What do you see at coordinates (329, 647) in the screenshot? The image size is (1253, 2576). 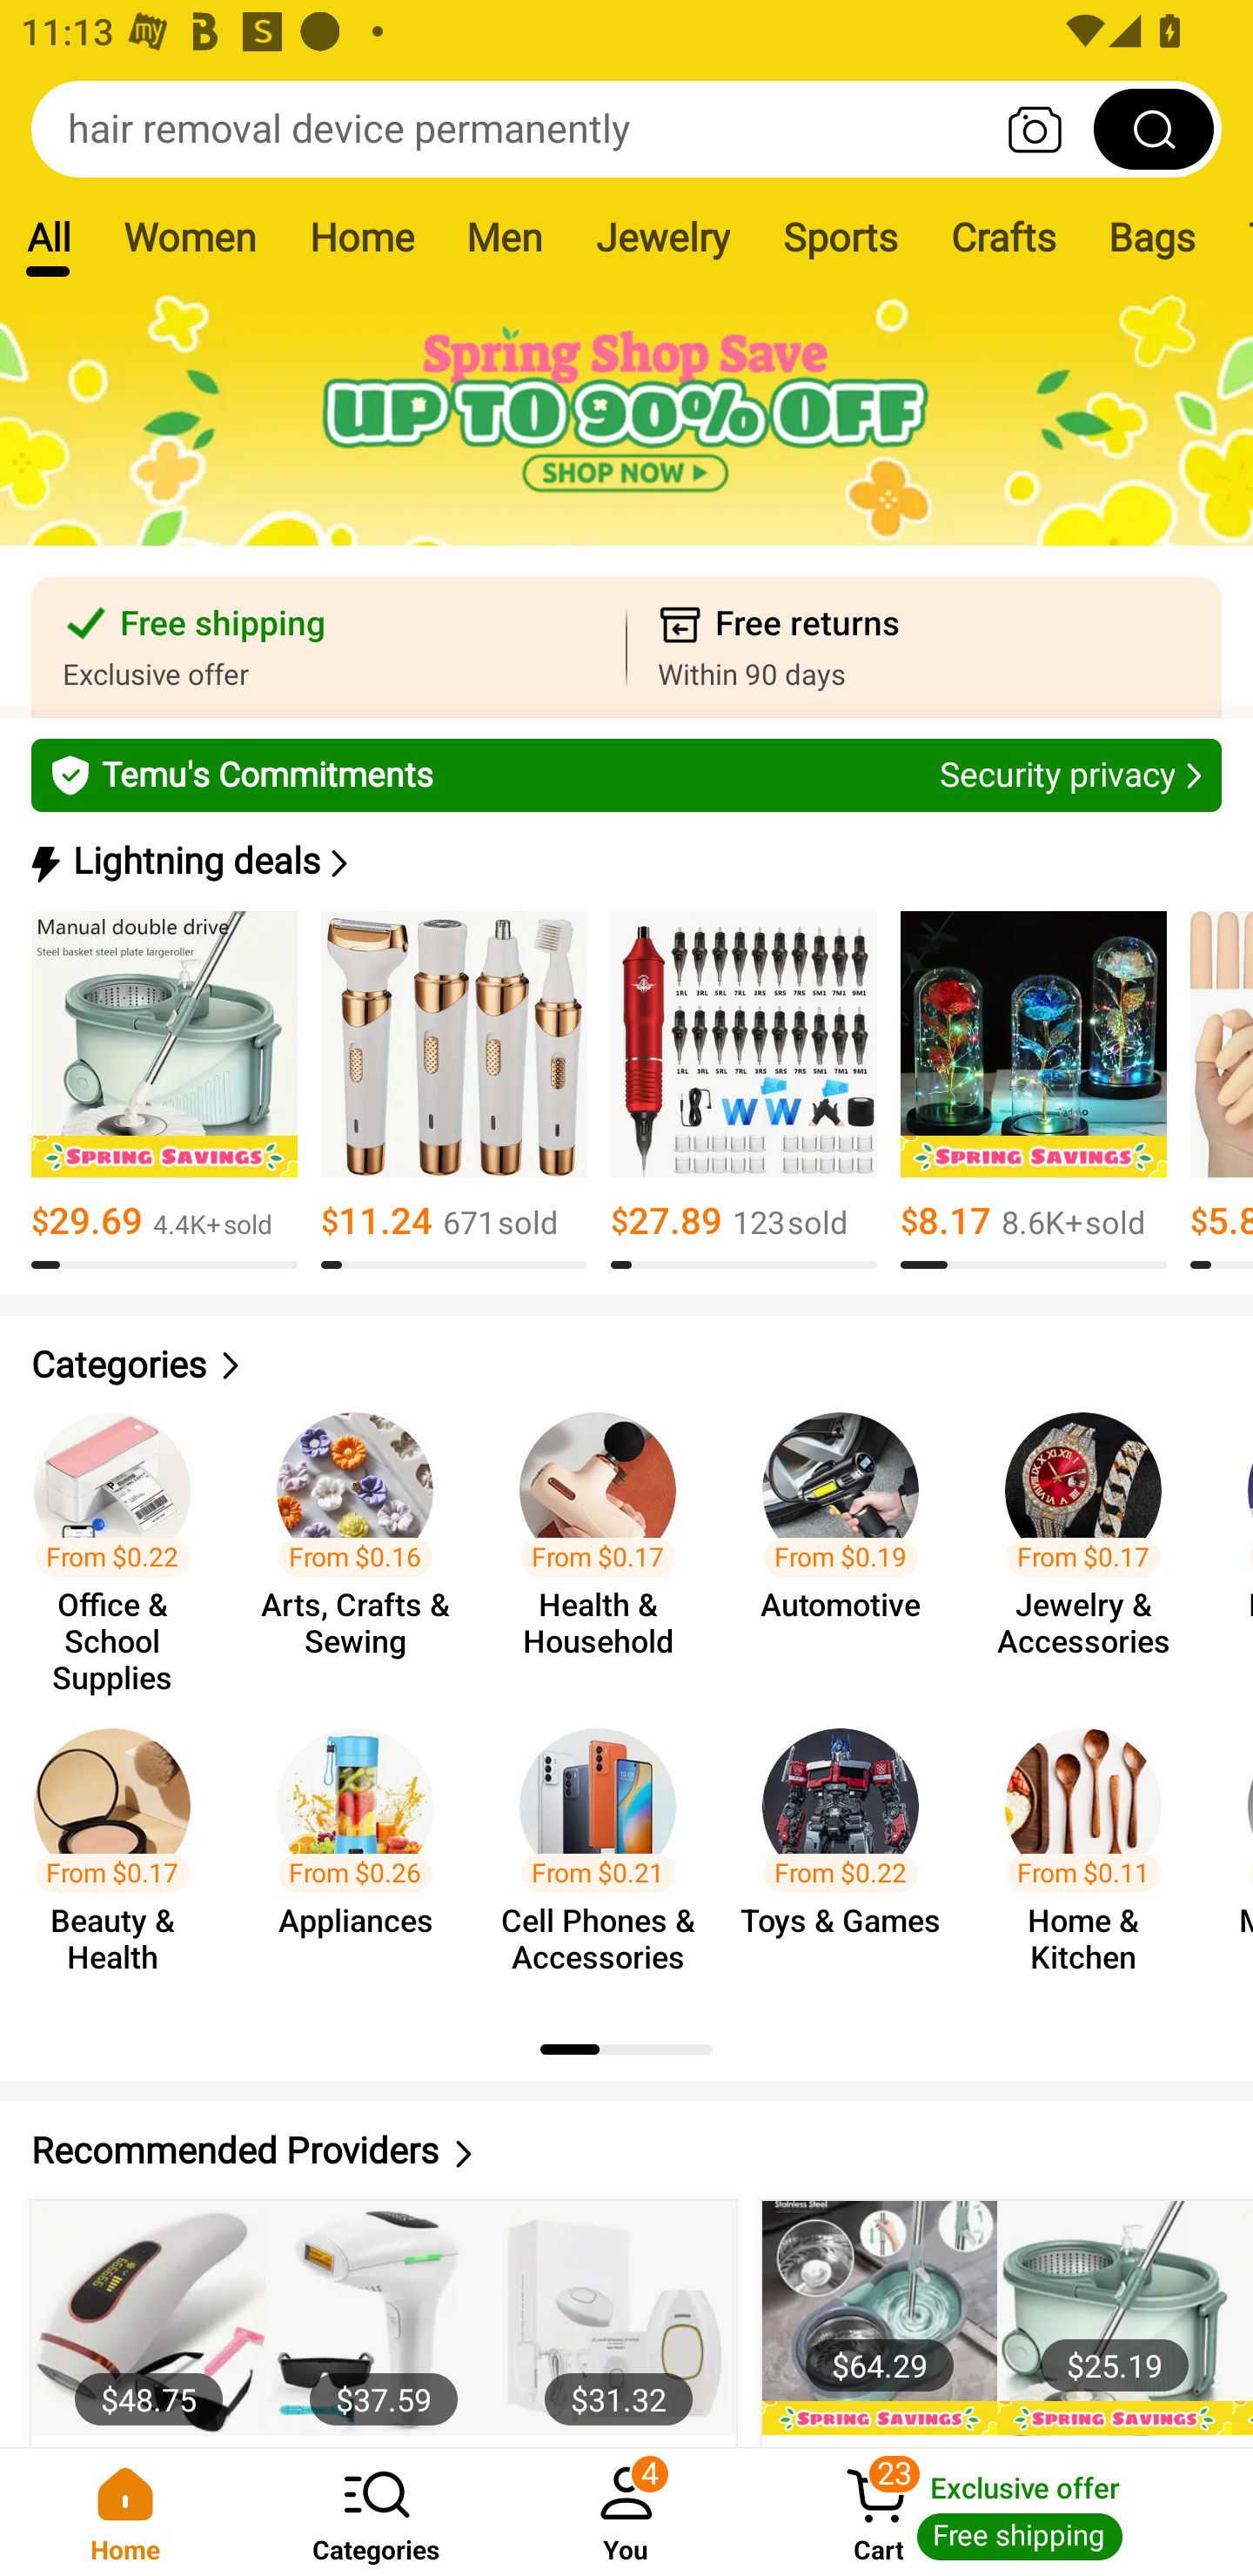 I see `Free shipping Exclusive offer` at bounding box center [329, 647].